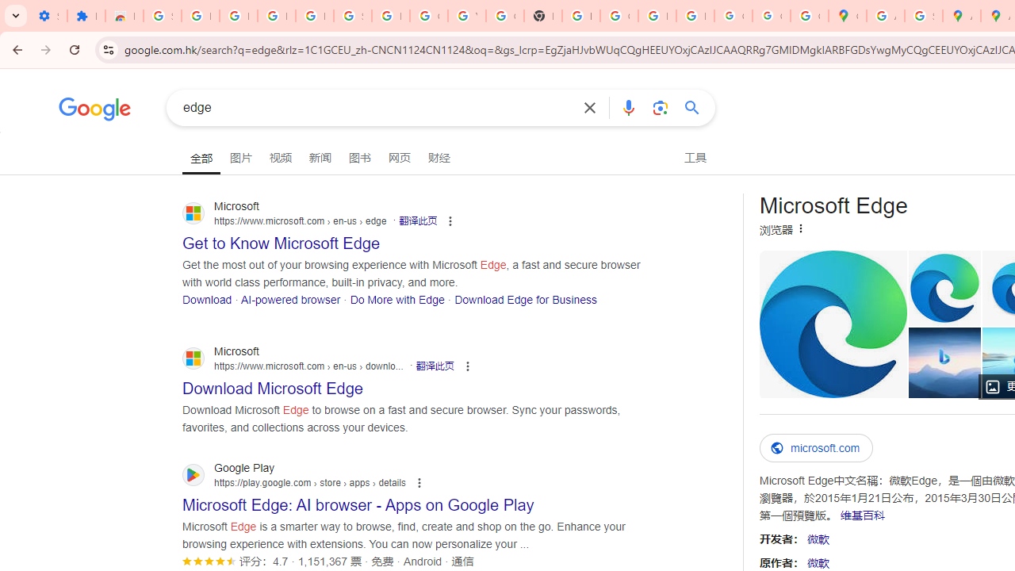  What do you see at coordinates (124, 16) in the screenshot?
I see `Reviews: Helix Fruit Jump Arcade Game` at bounding box center [124, 16].